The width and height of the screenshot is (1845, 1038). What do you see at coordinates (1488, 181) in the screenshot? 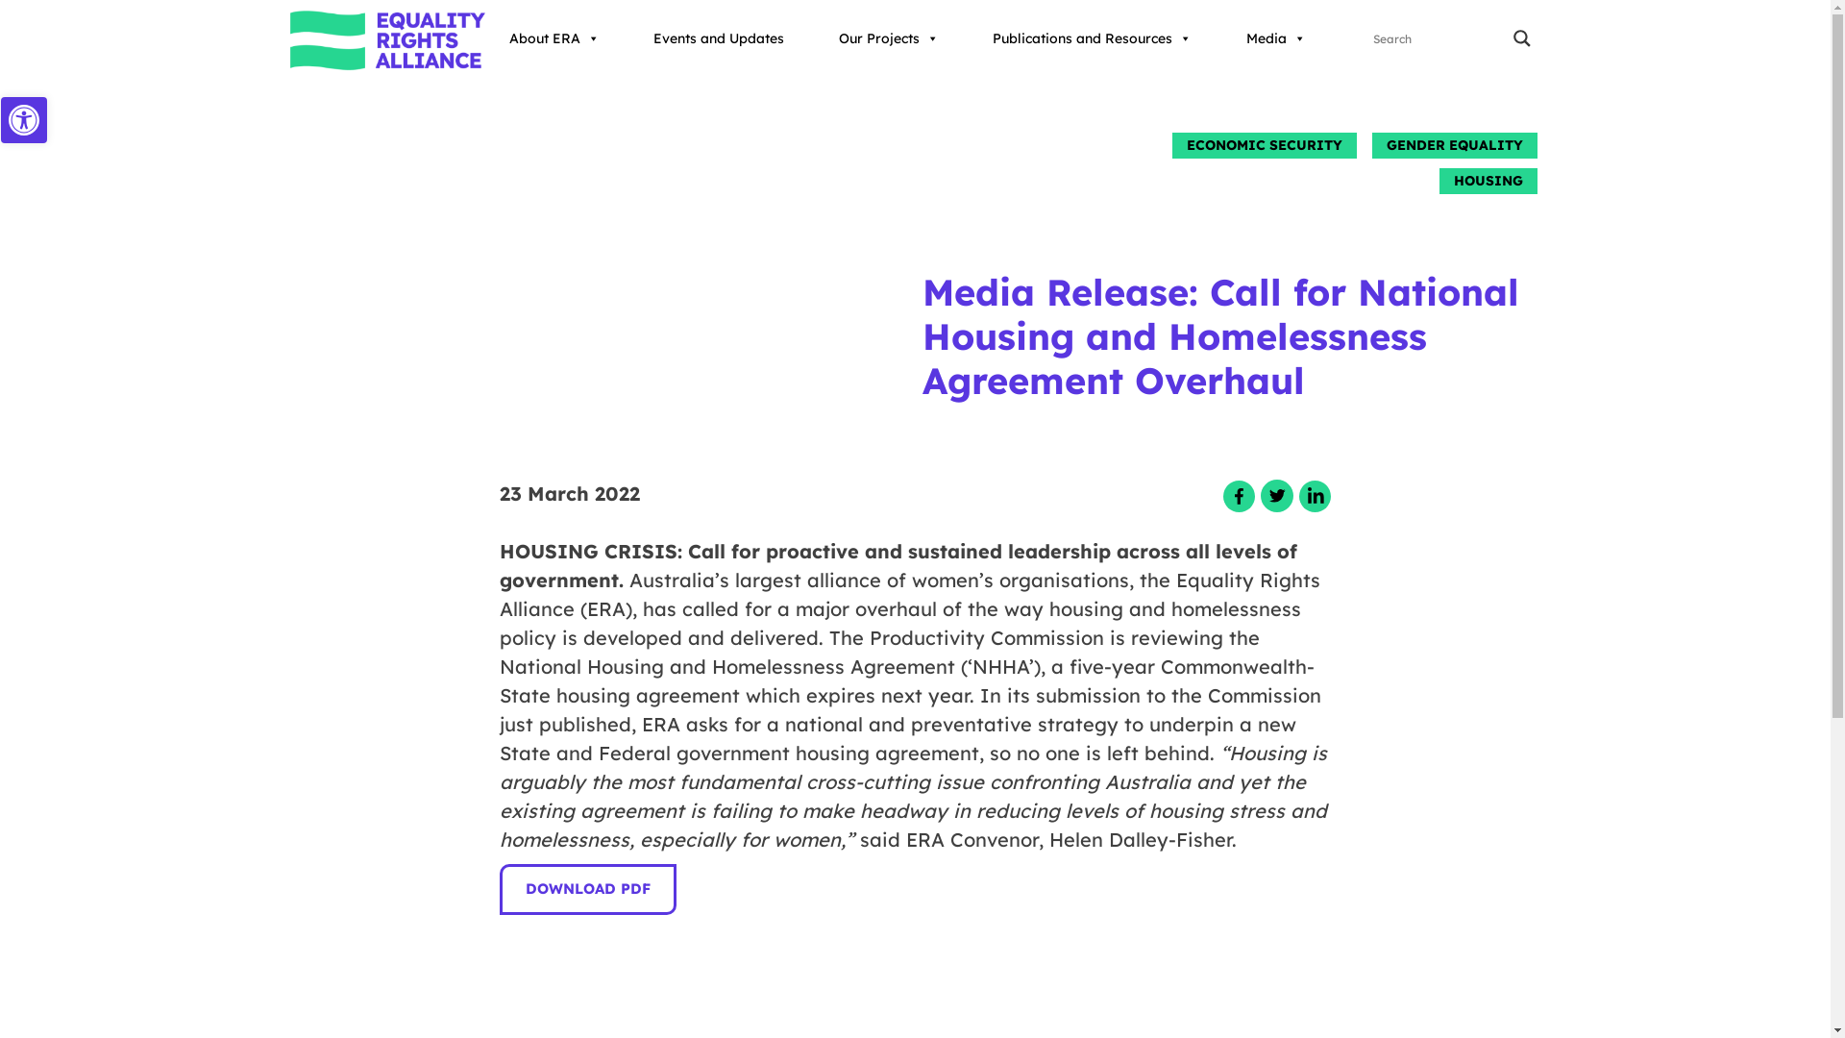
I see `HOUSING` at bounding box center [1488, 181].